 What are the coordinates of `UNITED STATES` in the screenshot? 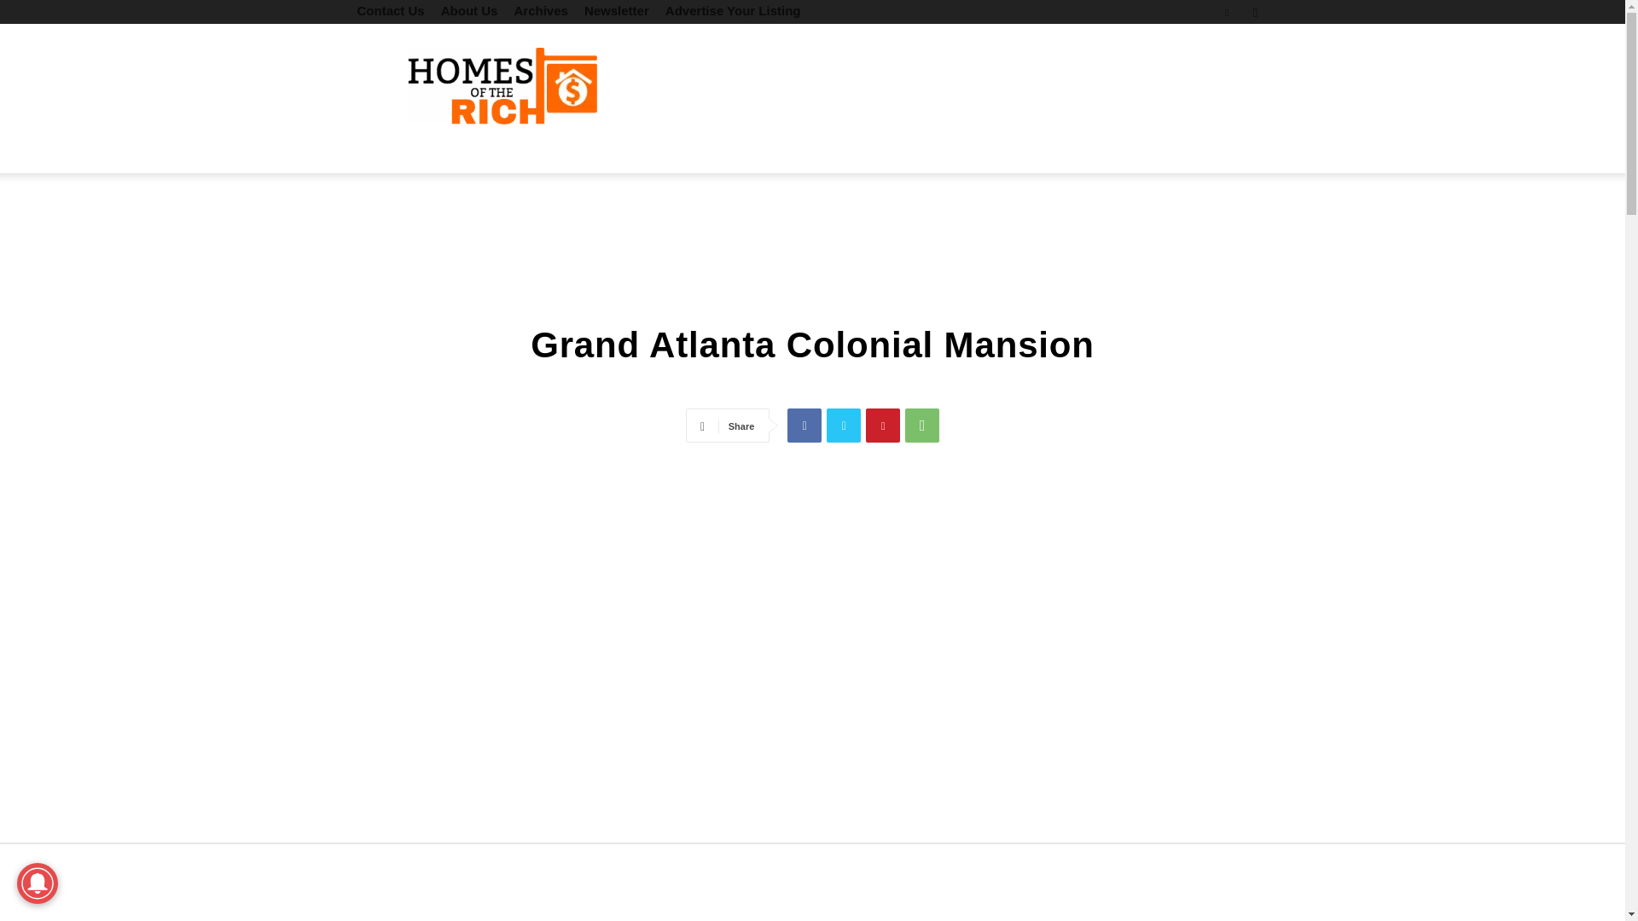 It's located at (428, 153).